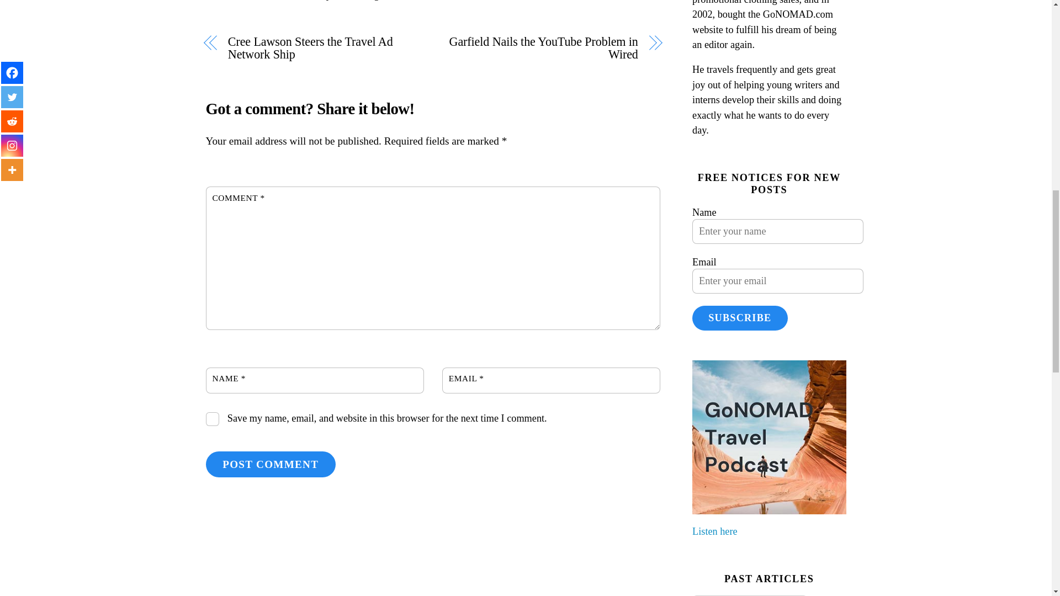  Describe the element at coordinates (212, 419) in the screenshot. I see `yes` at that location.